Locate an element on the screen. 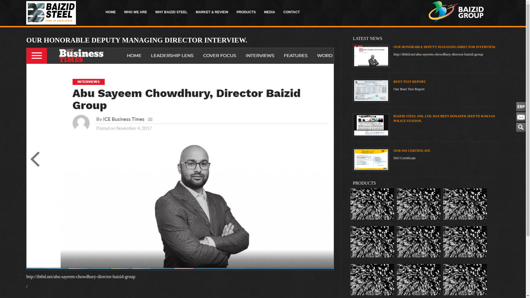 This screenshot has height=298, width=530. MEDIA is located at coordinates (270, 12).